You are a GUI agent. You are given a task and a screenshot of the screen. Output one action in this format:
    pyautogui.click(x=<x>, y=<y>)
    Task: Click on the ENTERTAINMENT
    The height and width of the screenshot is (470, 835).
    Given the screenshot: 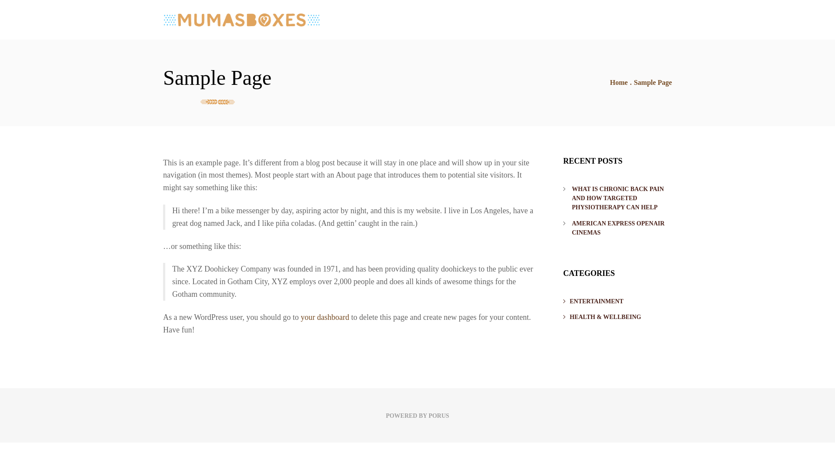 What is the action you would take?
    pyautogui.click(x=618, y=302)
    